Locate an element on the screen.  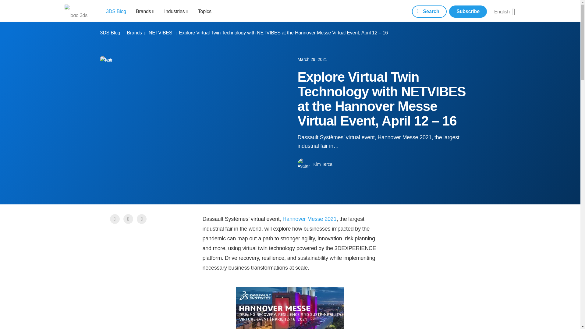
Share on Linkedin is located at coordinates (142, 219).